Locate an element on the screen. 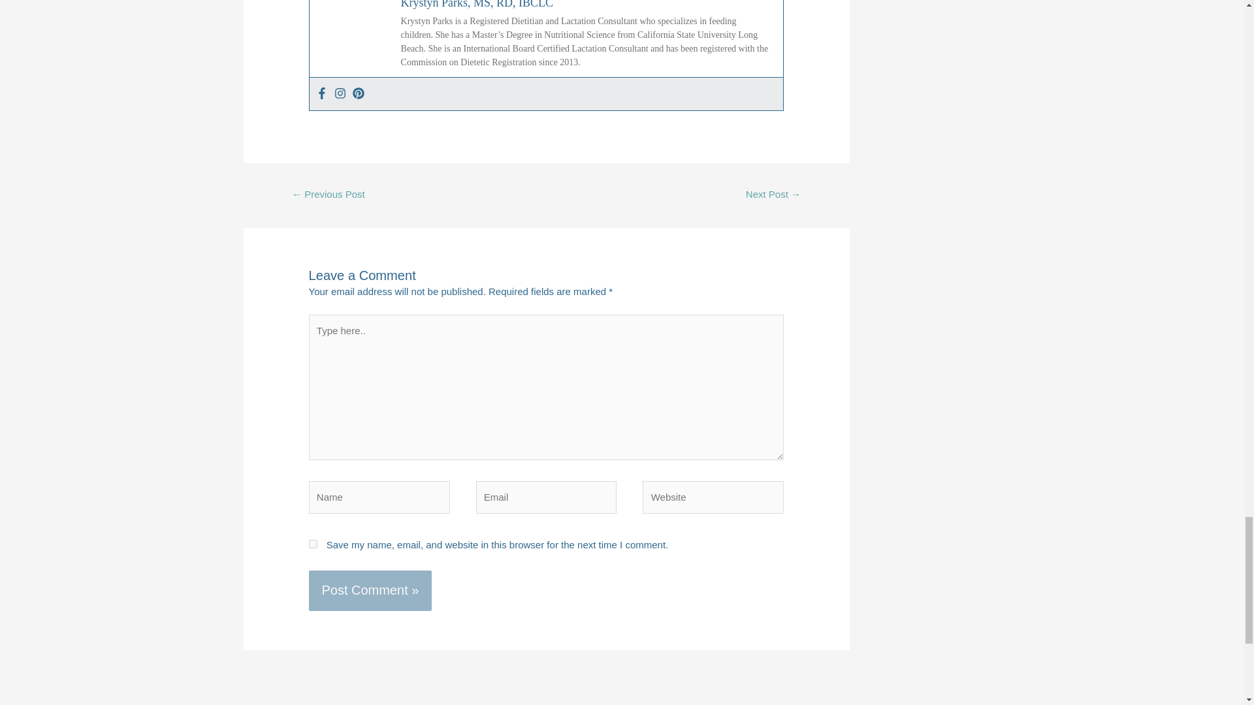 Image resolution: width=1254 pixels, height=705 pixels. Hiding Veggies in Food is located at coordinates (328, 195).